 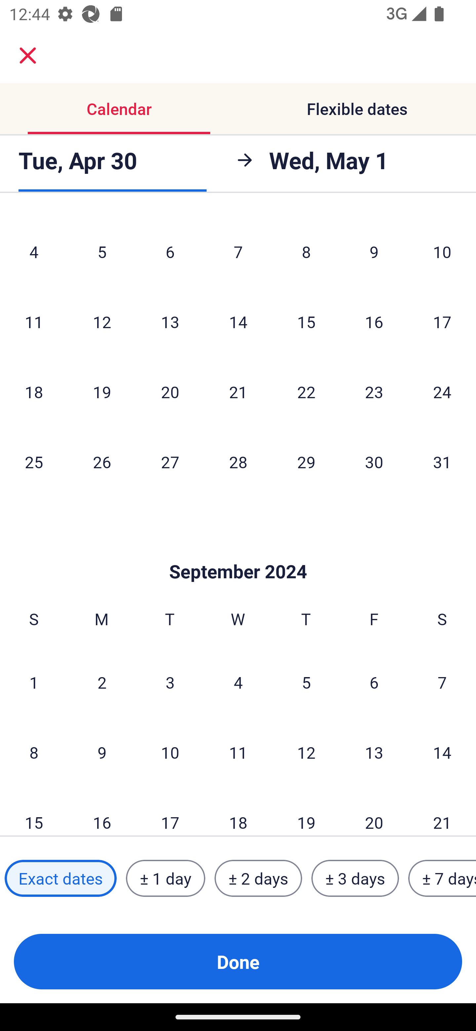 I want to click on 1 Sunday, September 1, 2024, so click(x=34, y=682).